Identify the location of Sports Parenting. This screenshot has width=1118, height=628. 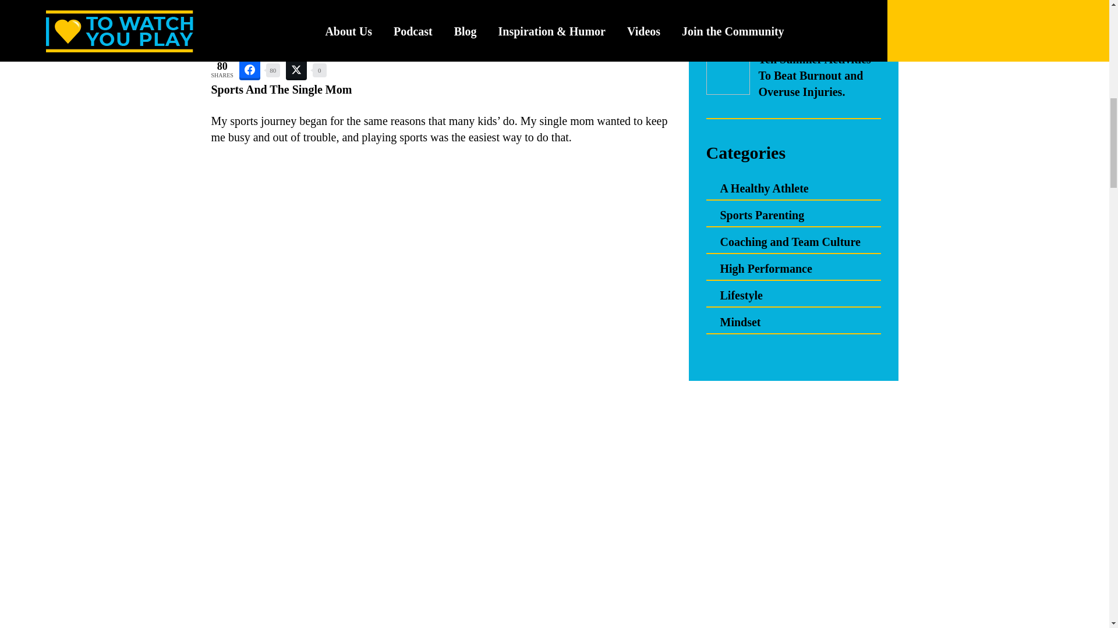
(762, 215).